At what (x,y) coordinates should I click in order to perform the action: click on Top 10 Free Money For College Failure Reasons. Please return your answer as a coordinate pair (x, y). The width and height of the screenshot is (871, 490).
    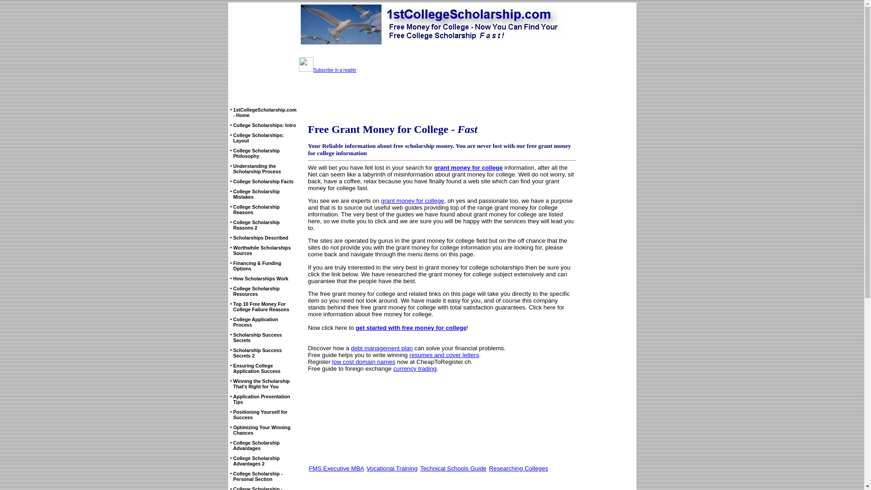
    Looking at the image, I should click on (261, 307).